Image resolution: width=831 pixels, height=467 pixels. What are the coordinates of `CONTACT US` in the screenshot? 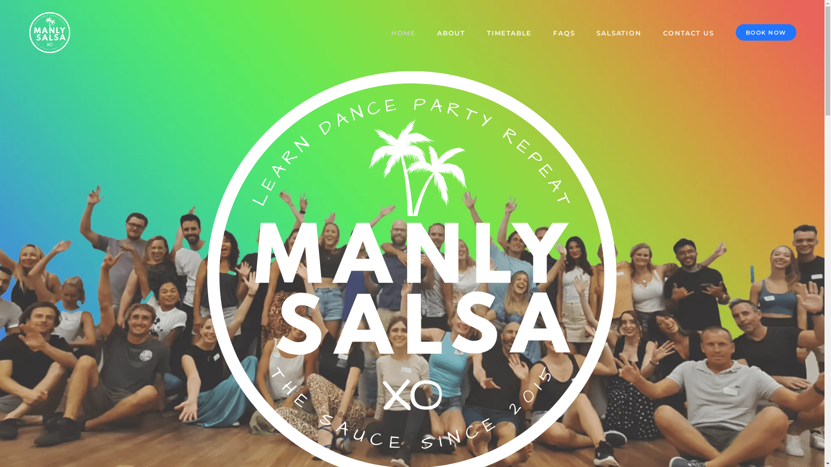 It's located at (689, 32).